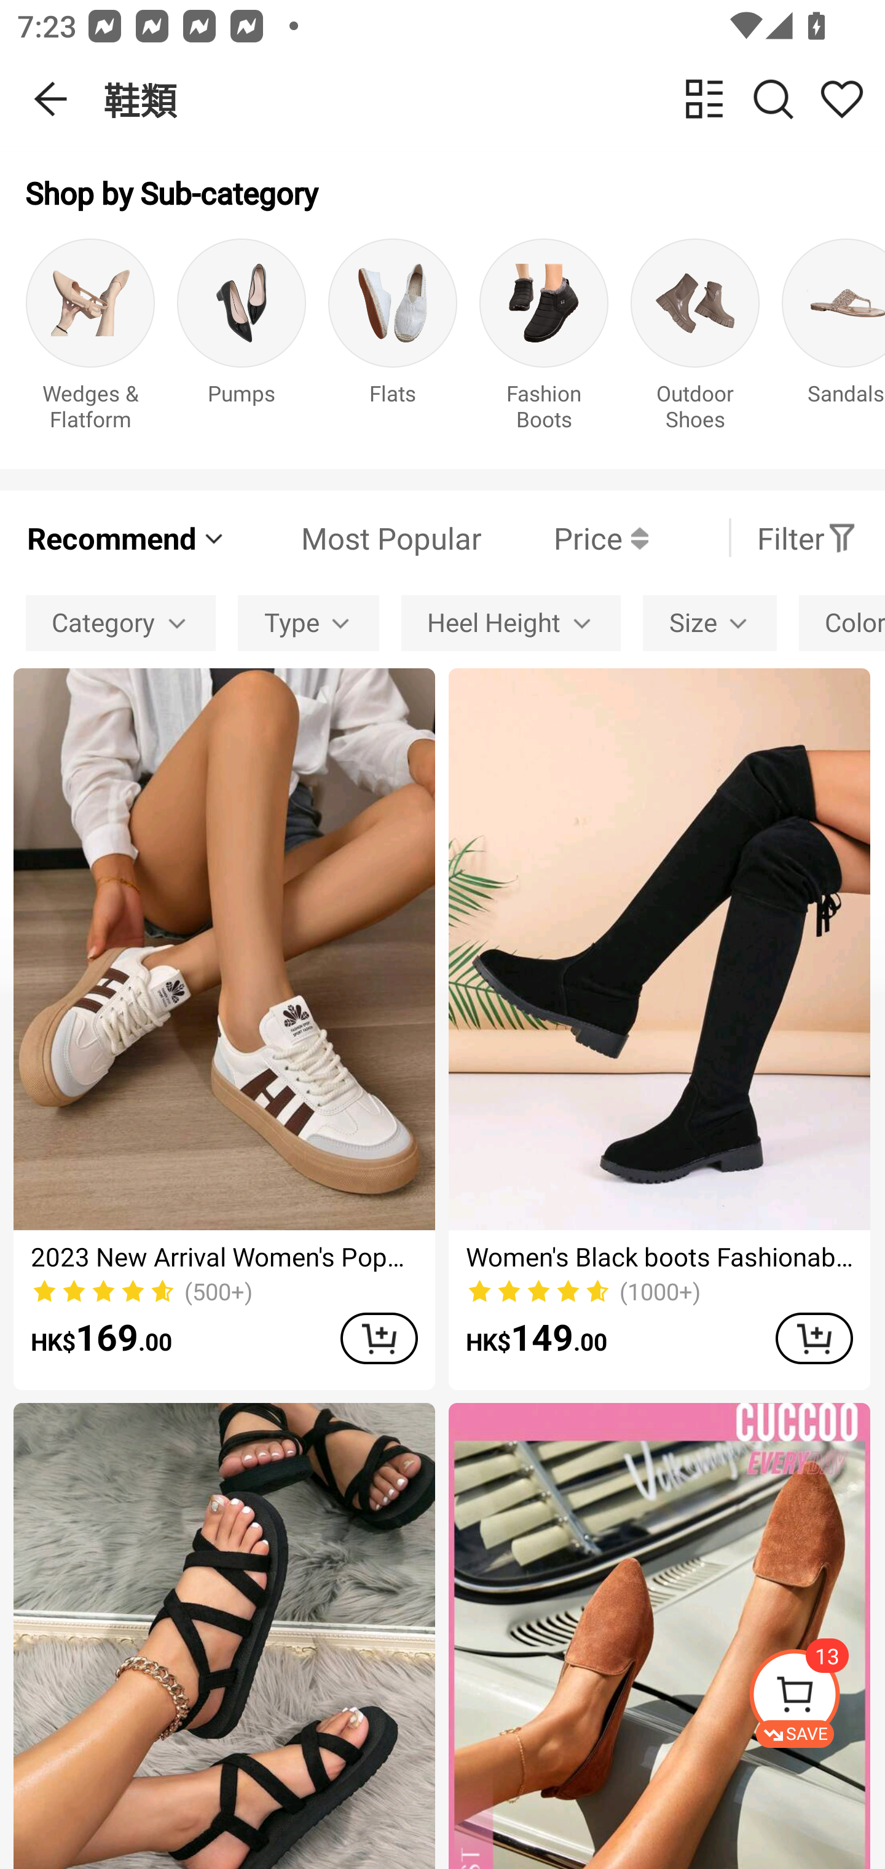 Image resolution: width=885 pixels, height=1869 pixels. What do you see at coordinates (816, 1698) in the screenshot?
I see `SAVE` at bounding box center [816, 1698].